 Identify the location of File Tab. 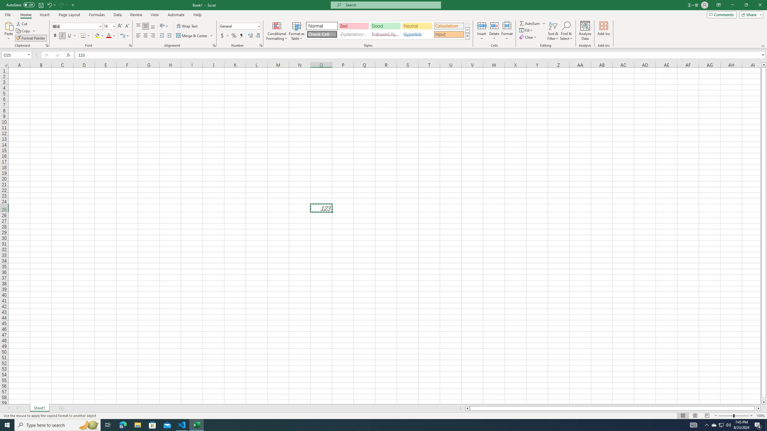
(8, 14).